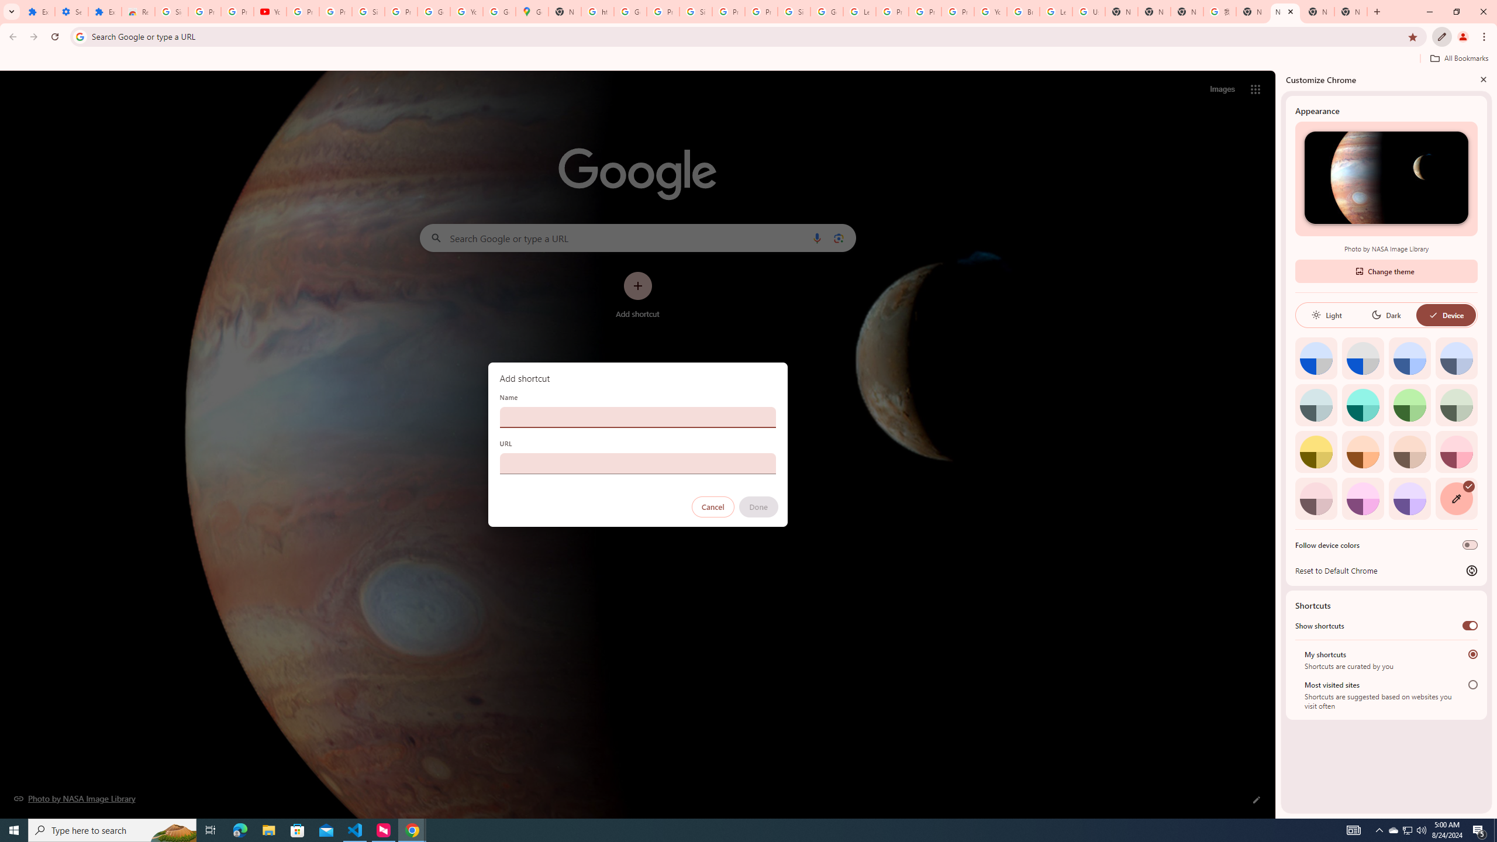 The image size is (1497, 842). What do you see at coordinates (1456, 358) in the screenshot?
I see `Cool grey` at bounding box center [1456, 358].